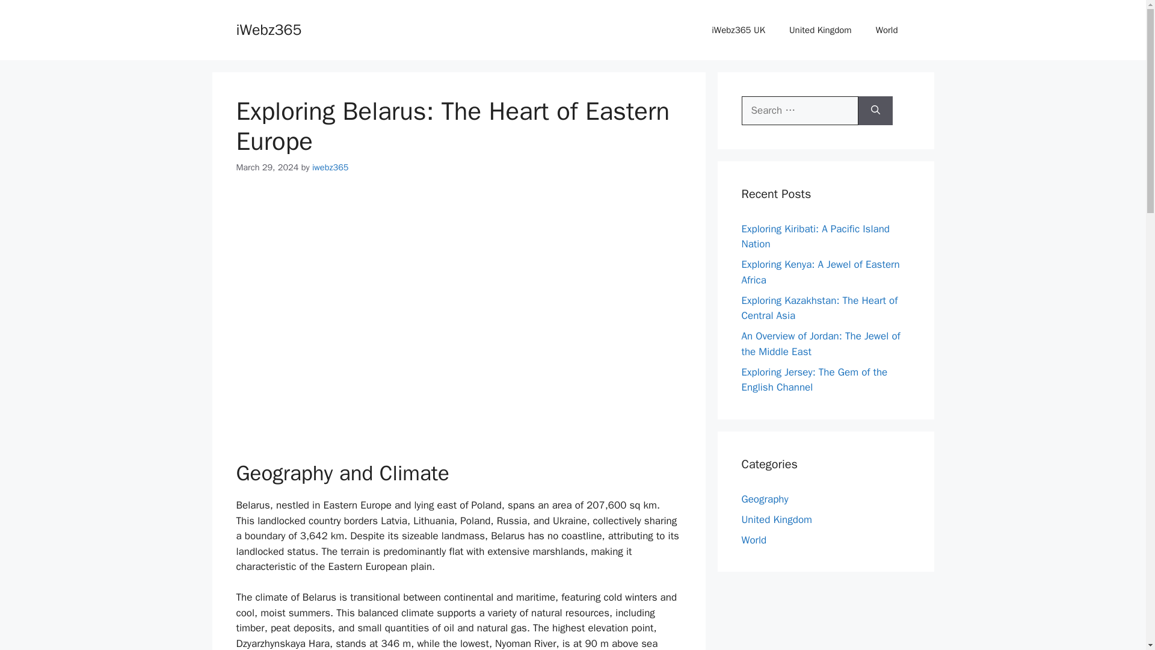 This screenshot has height=650, width=1155. I want to click on World, so click(754, 539).